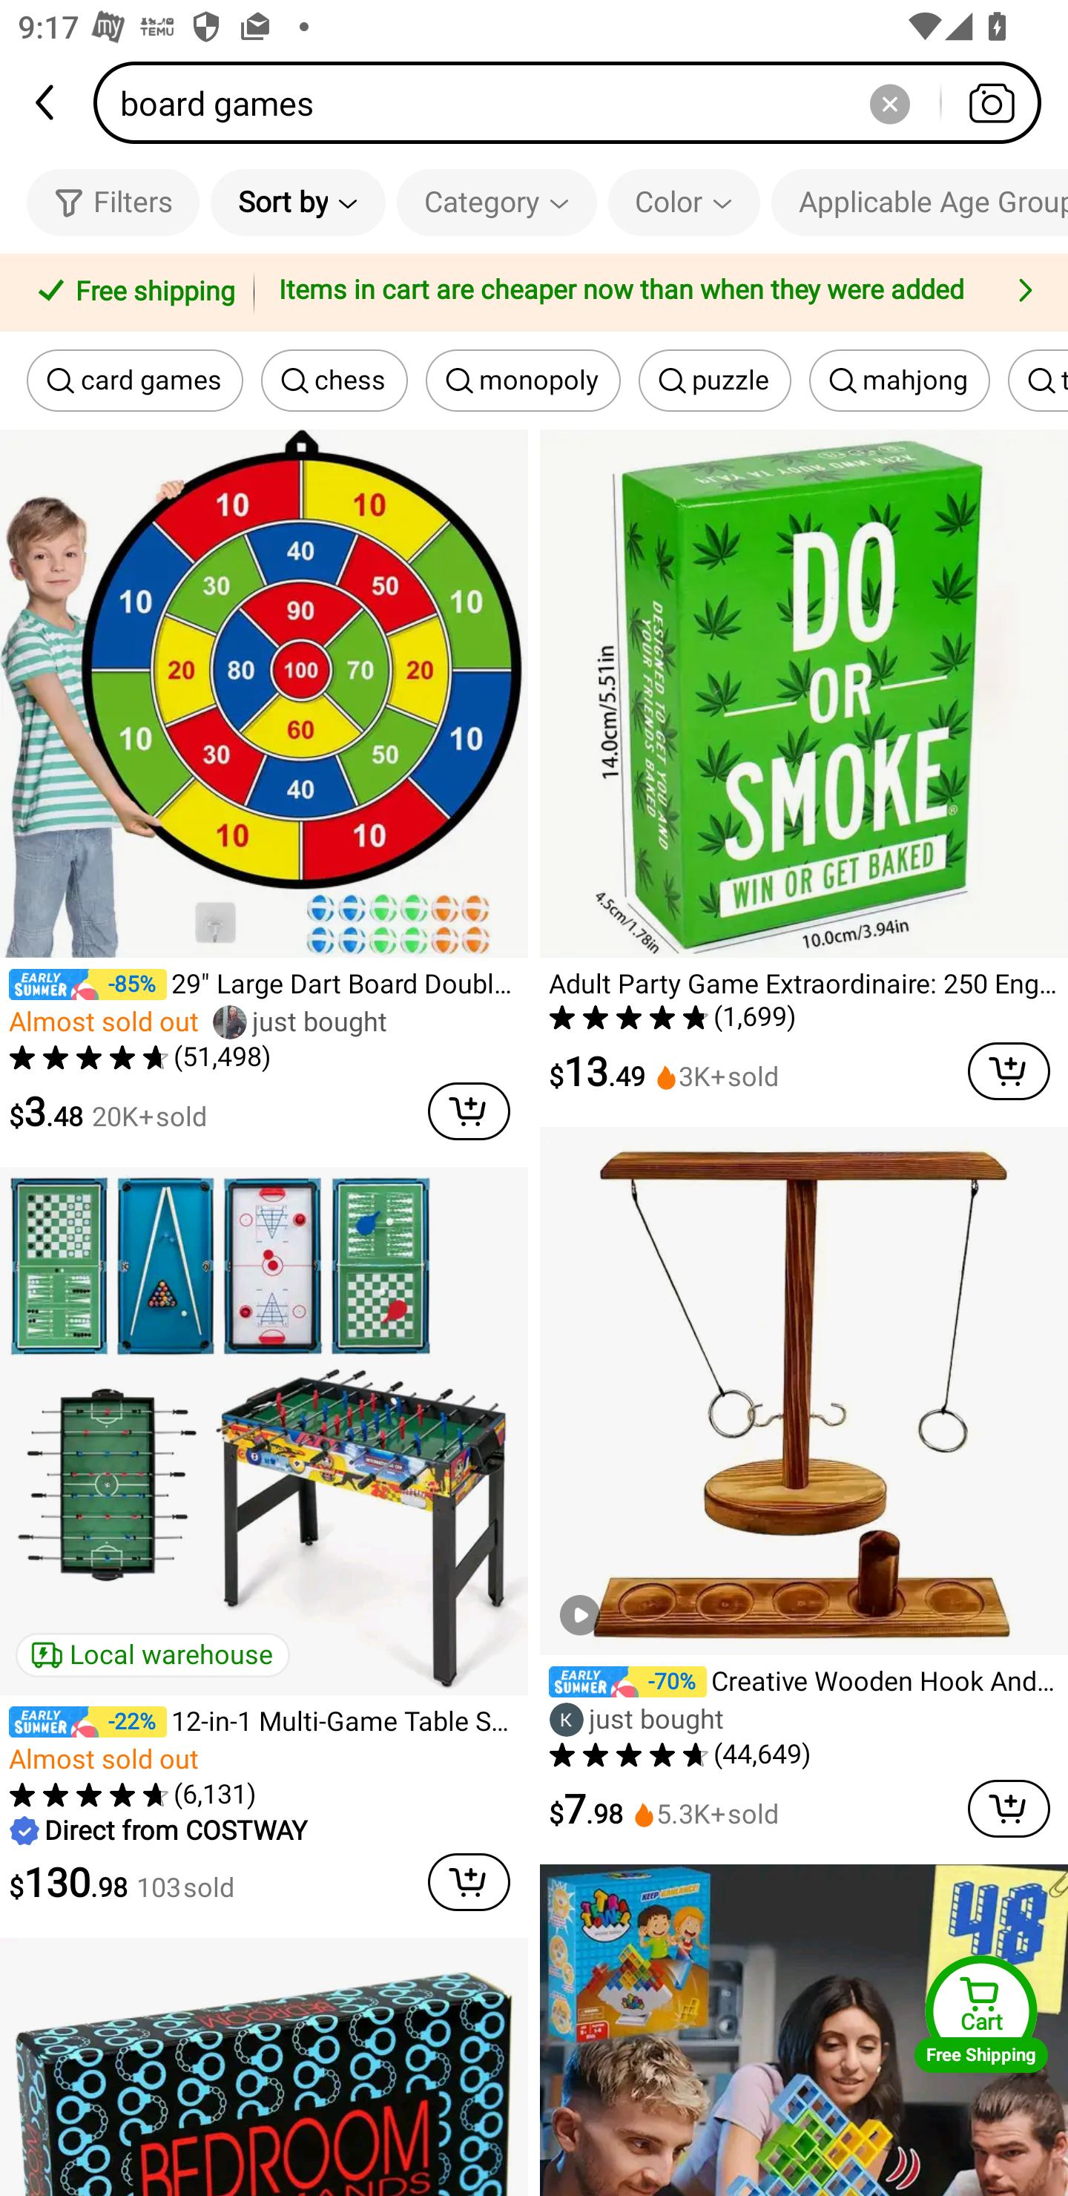 The image size is (1068, 2196). Describe the element at coordinates (297, 202) in the screenshot. I see `Sort by` at that location.